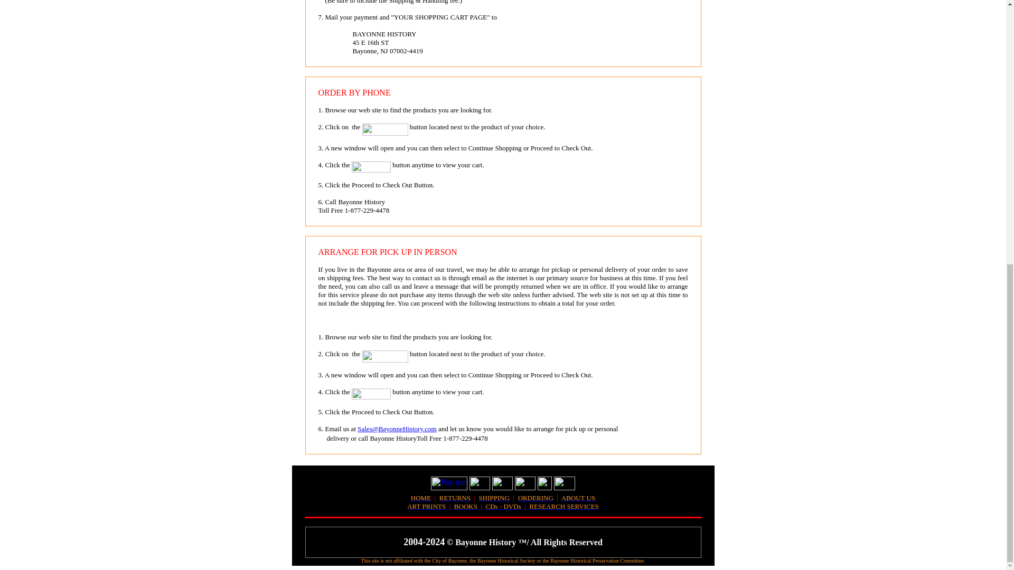  Describe the element at coordinates (536, 498) in the screenshot. I see `ORDERING` at that location.